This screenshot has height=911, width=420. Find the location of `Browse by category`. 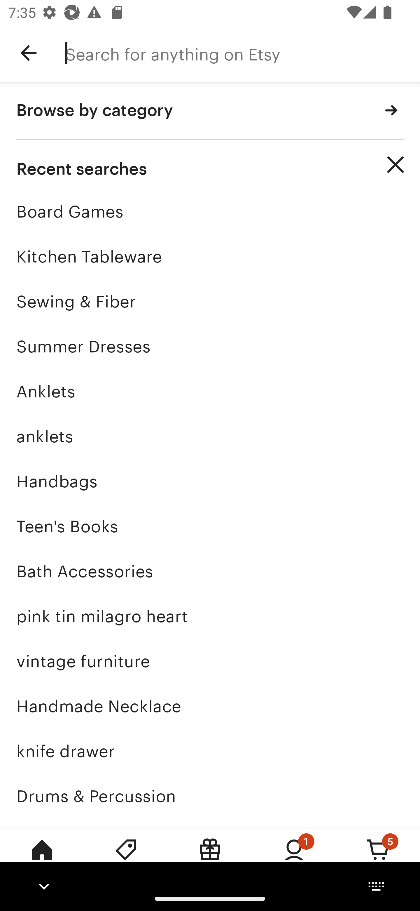

Browse by category is located at coordinates (210, 111).